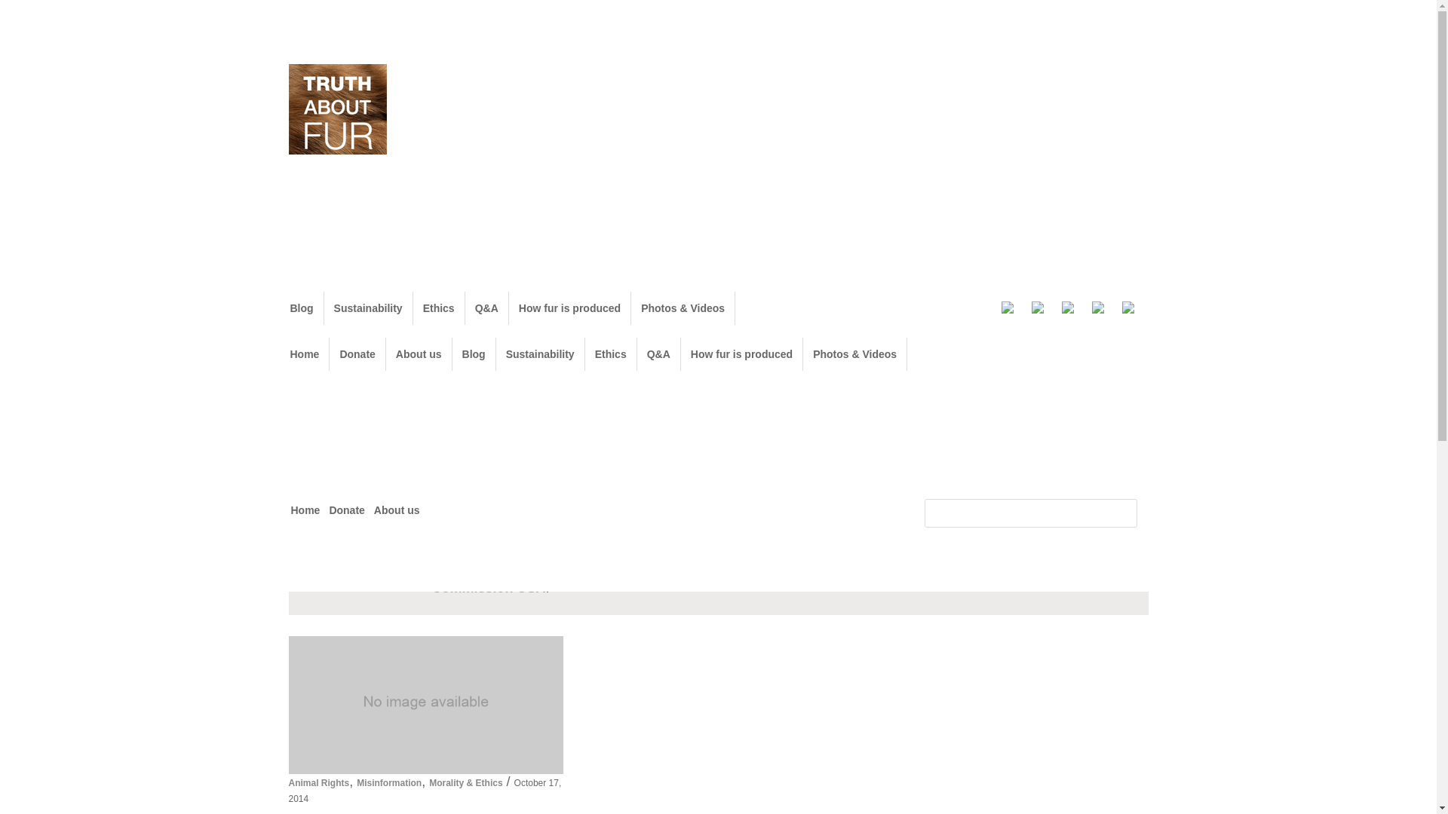  I want to click on How fur is produced, so click(741, 354).